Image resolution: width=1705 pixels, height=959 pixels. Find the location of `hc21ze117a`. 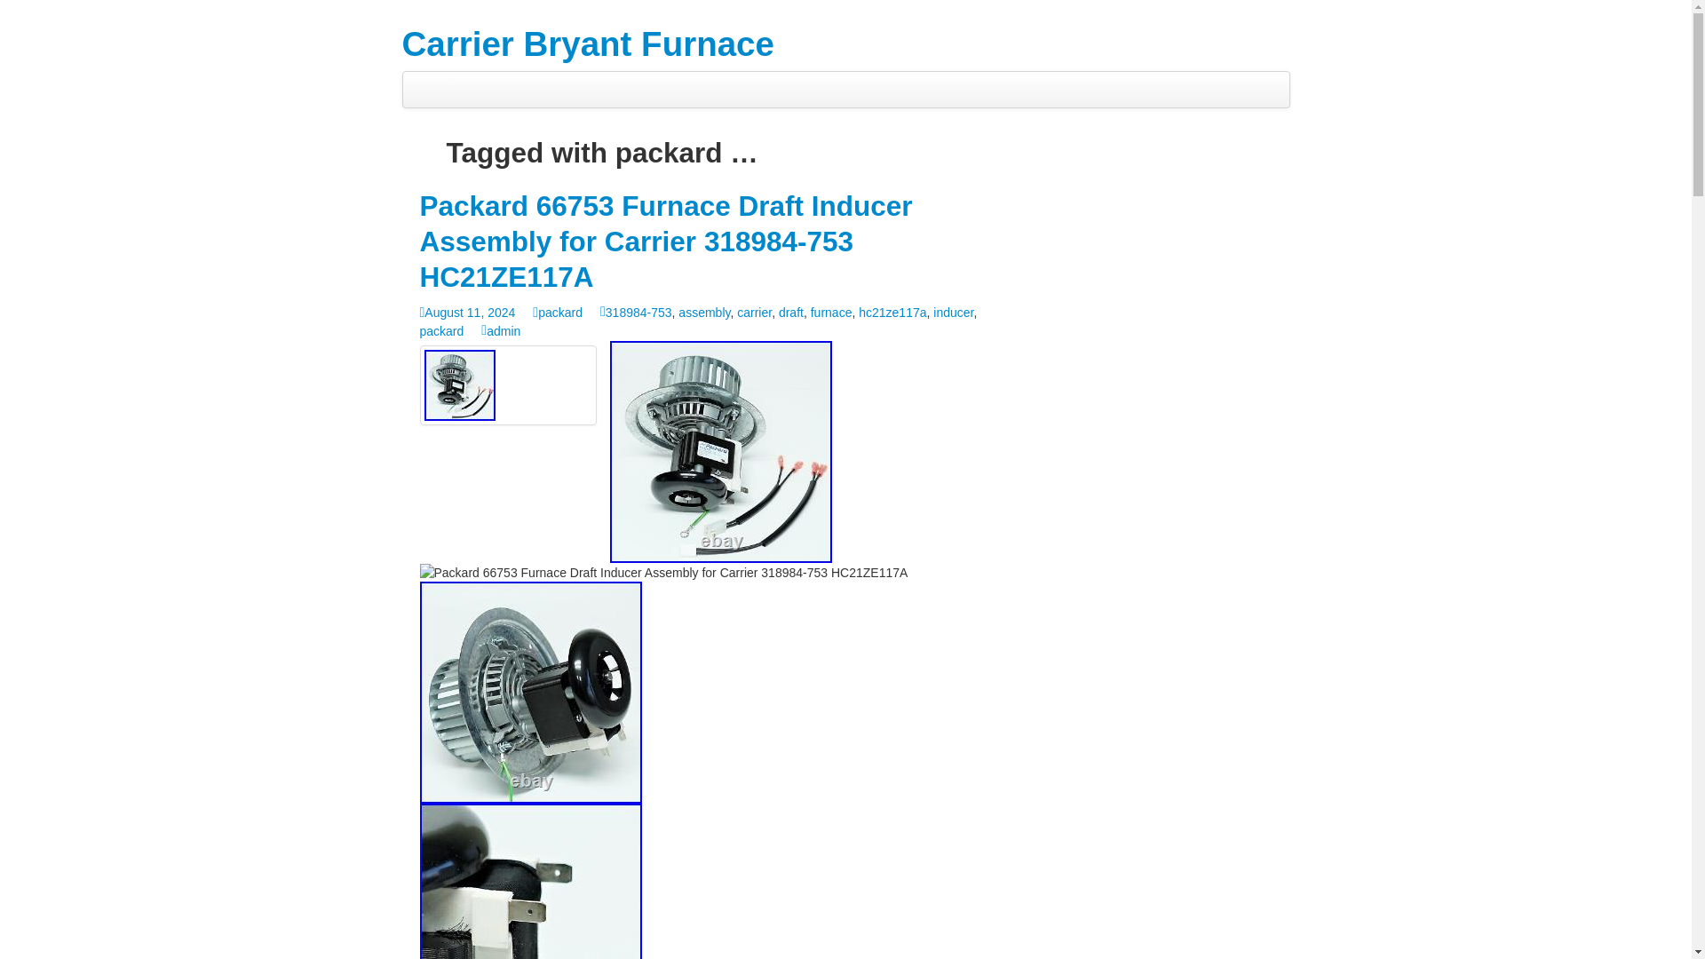

hc21ze117a is located at coordinates (892, 313).